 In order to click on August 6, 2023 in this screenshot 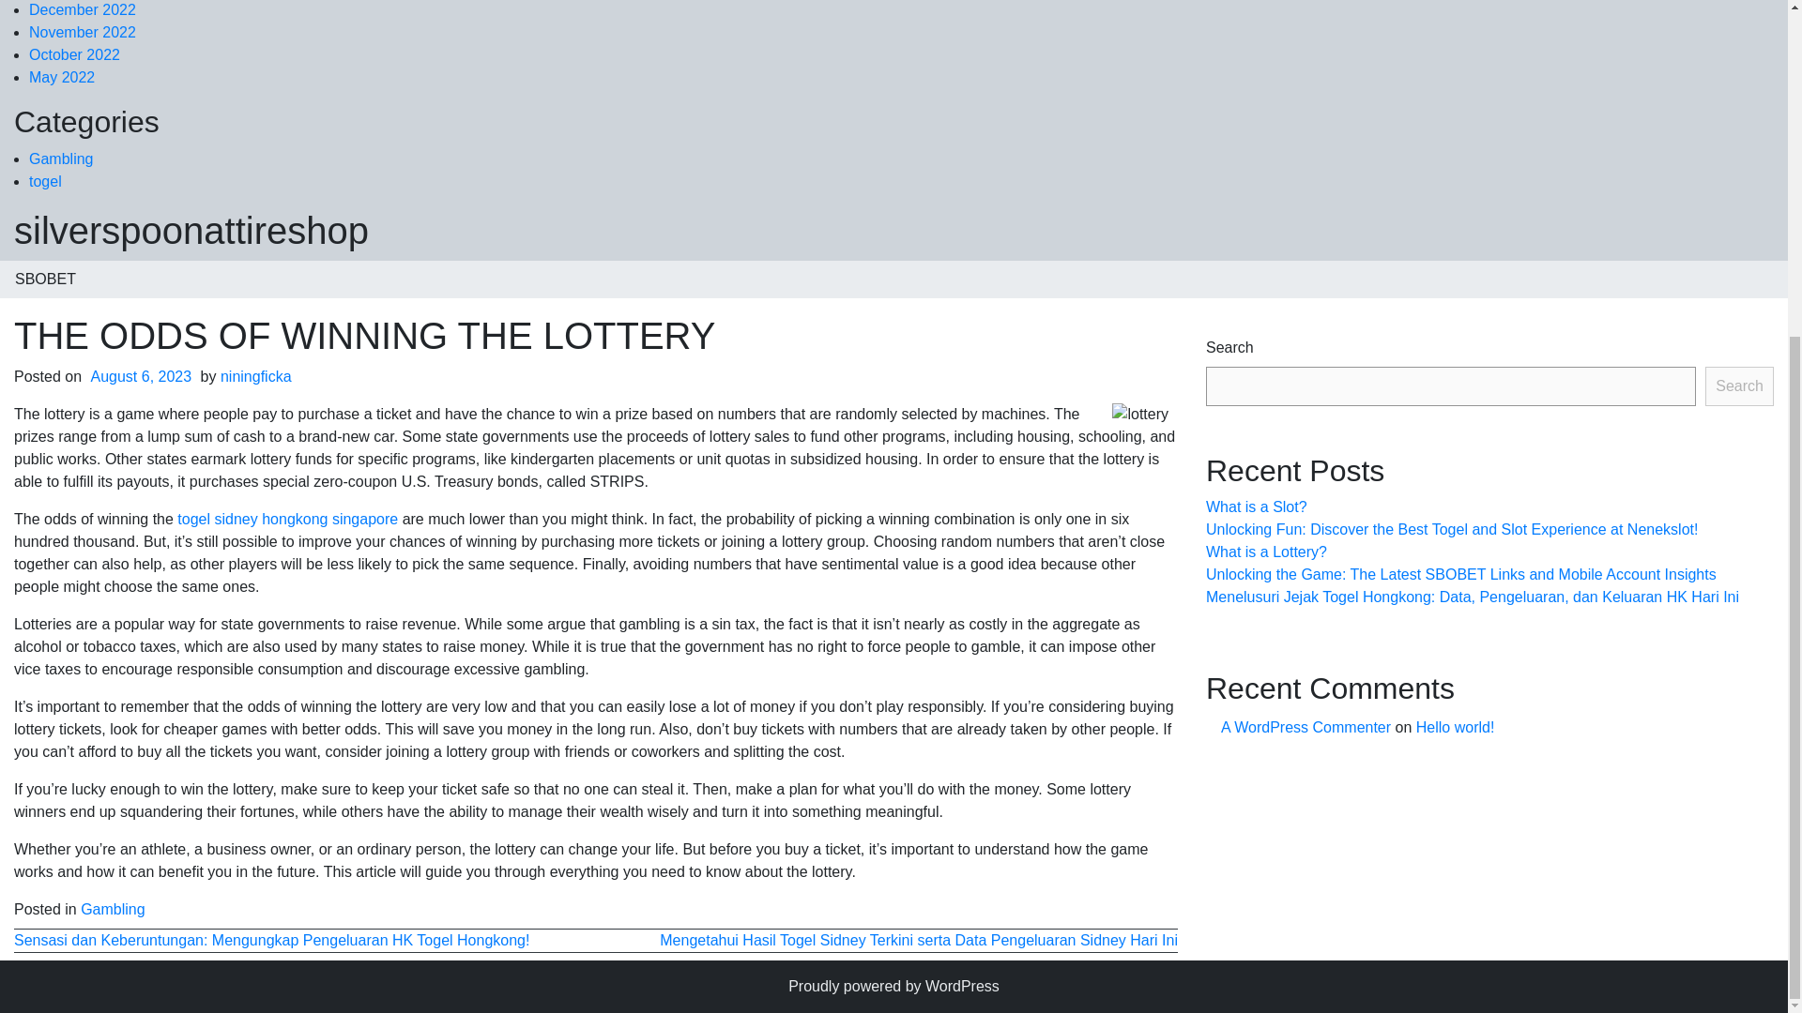, I will do `click(141, 377)`.